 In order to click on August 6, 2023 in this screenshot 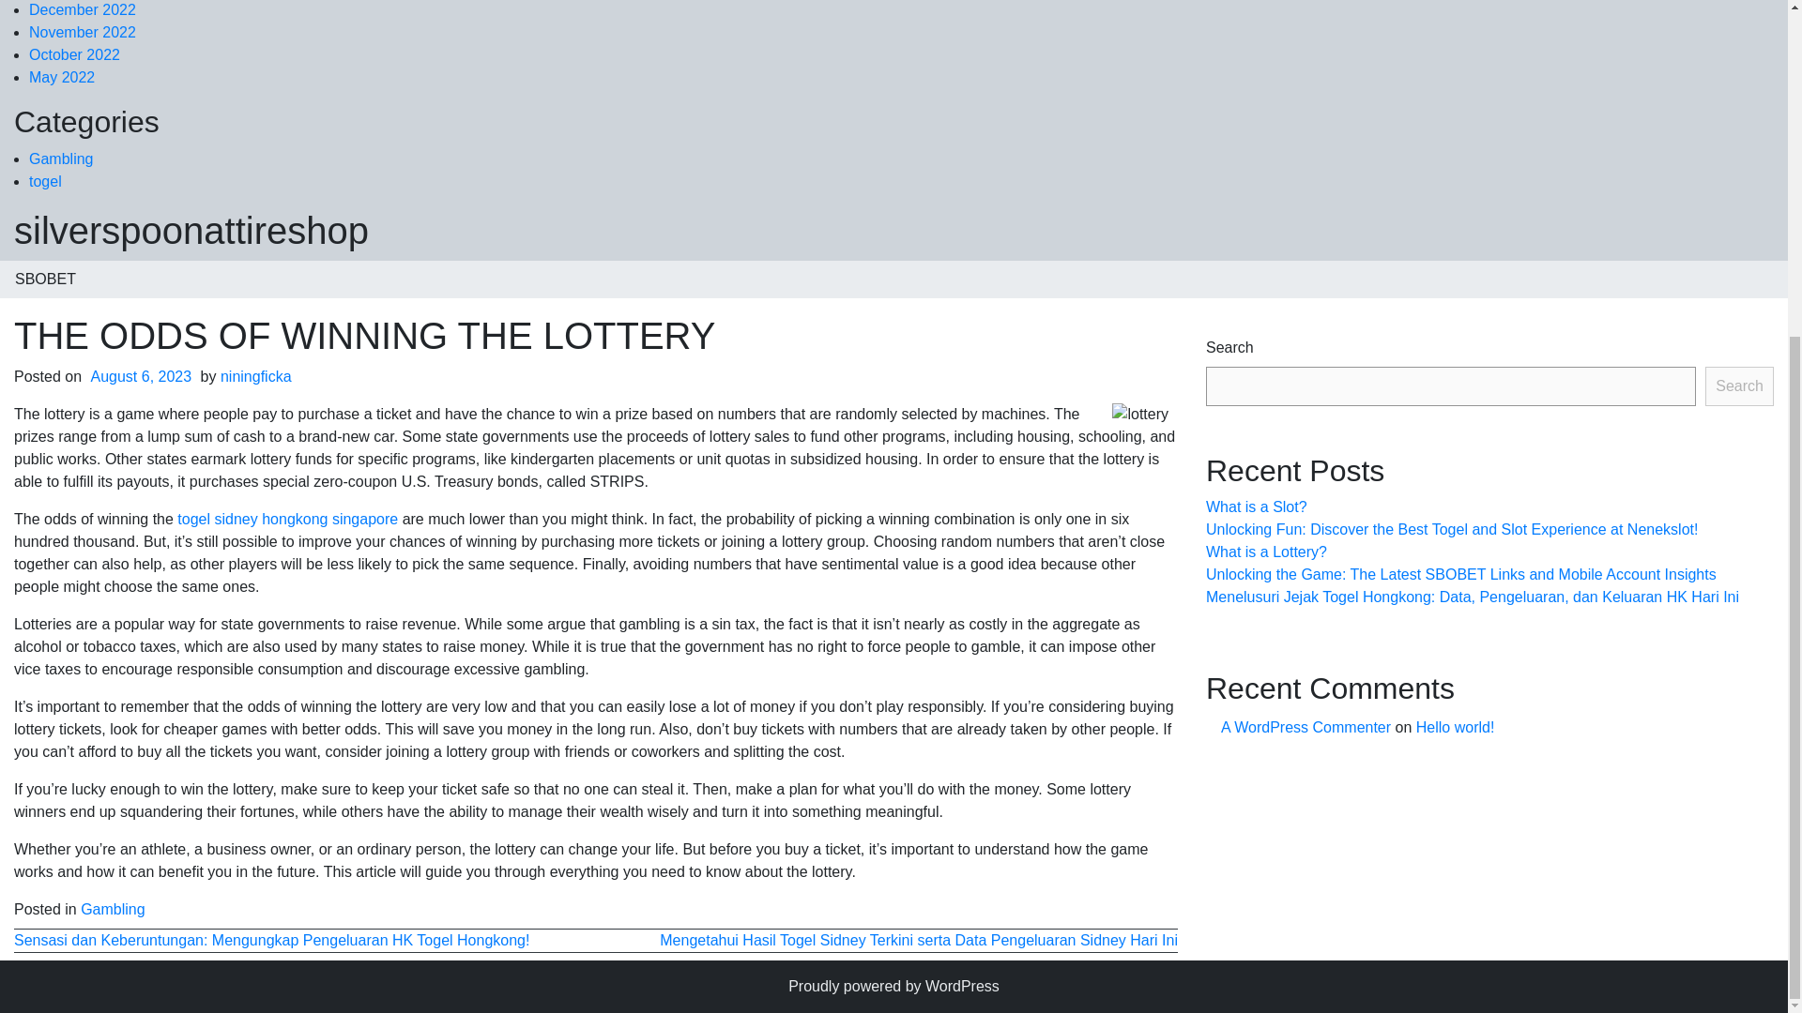, I will do `click(141, 377)`.